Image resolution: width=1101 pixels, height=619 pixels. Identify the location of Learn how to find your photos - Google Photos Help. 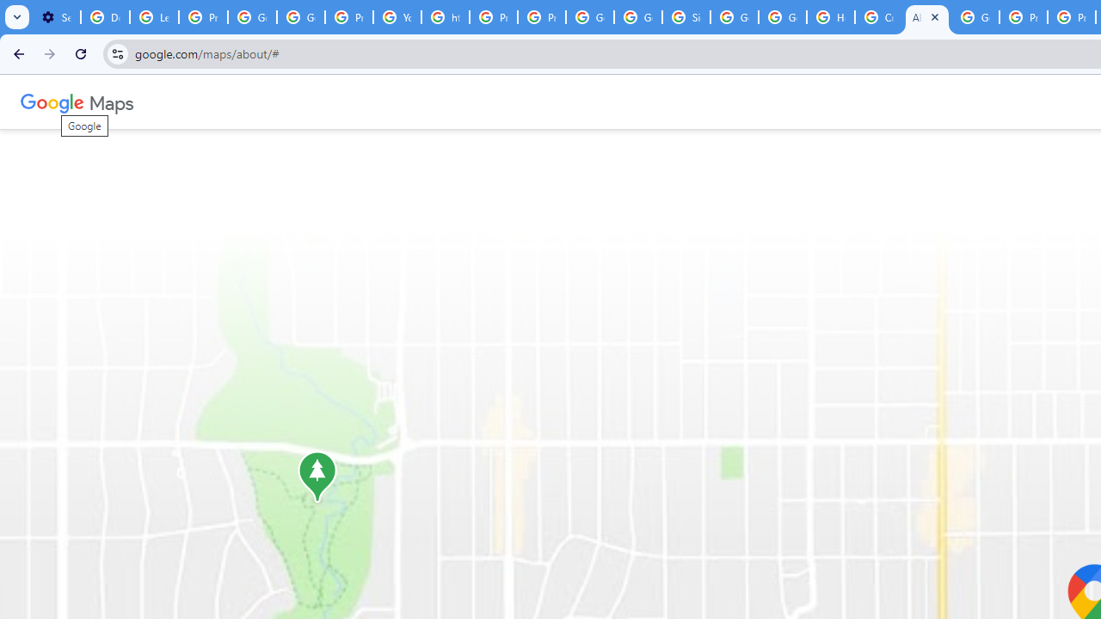
(155, 17).